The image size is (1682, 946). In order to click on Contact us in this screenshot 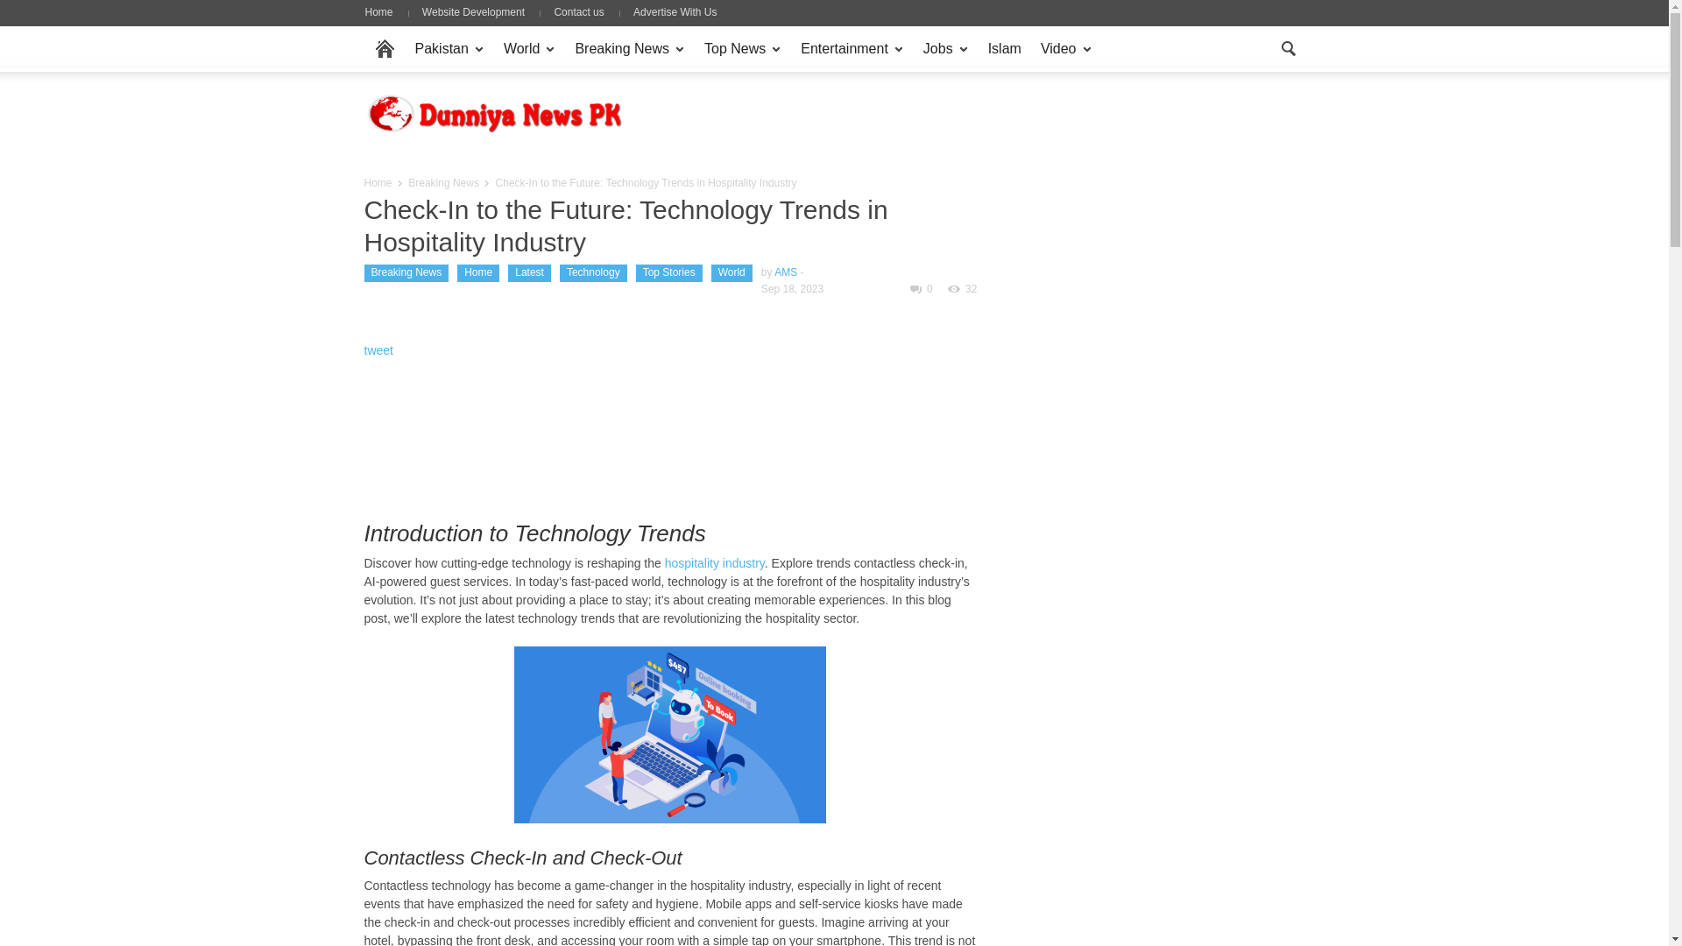, I will do `click(578, 11)`.